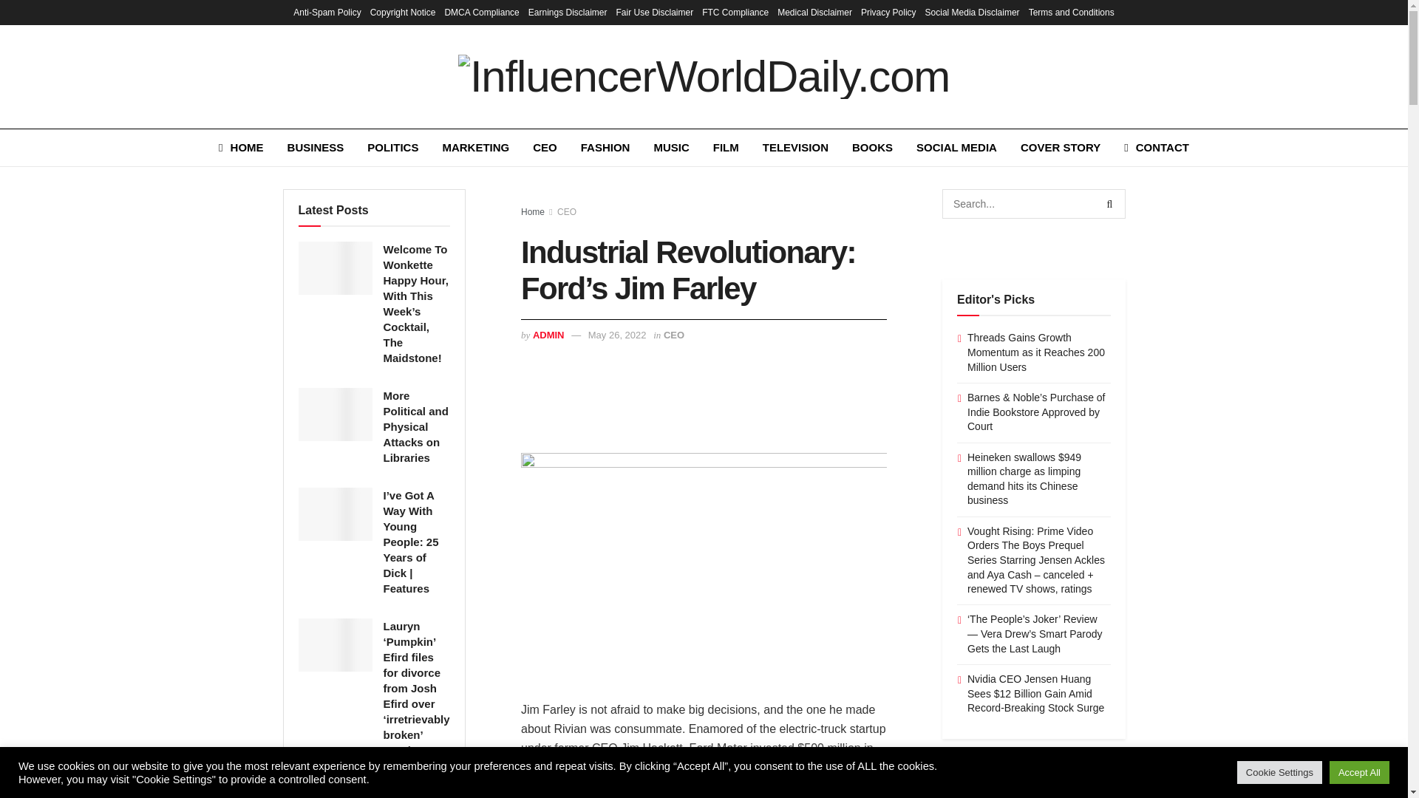  Describe the element at coordinates (814, 12) in the screenshot. I see `Medical Disclaimer` at that location.